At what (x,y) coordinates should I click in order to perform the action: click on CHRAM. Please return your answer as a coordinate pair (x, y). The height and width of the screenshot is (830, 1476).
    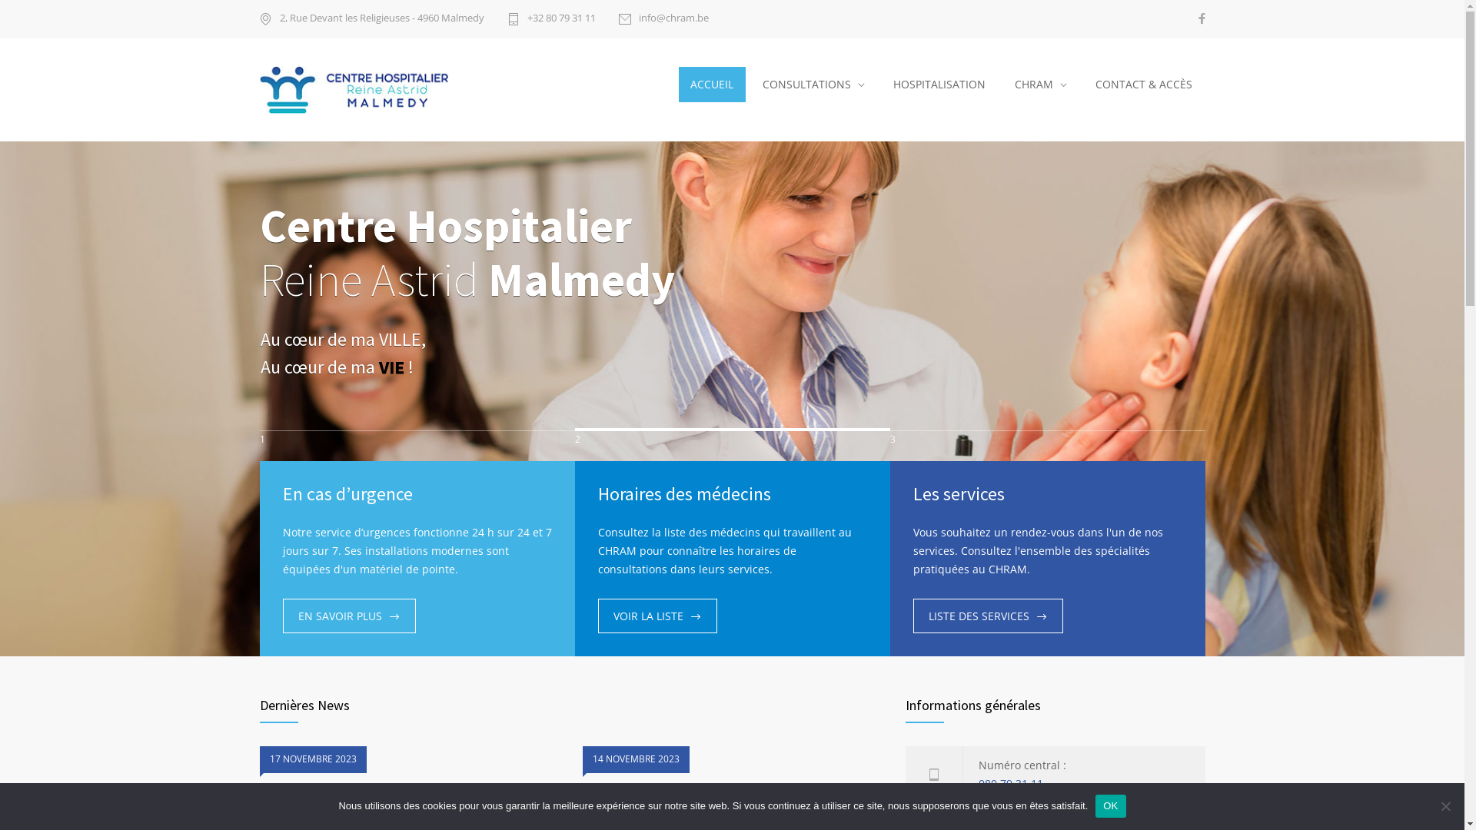
    Looking at the image, I should click on (1041, 85).